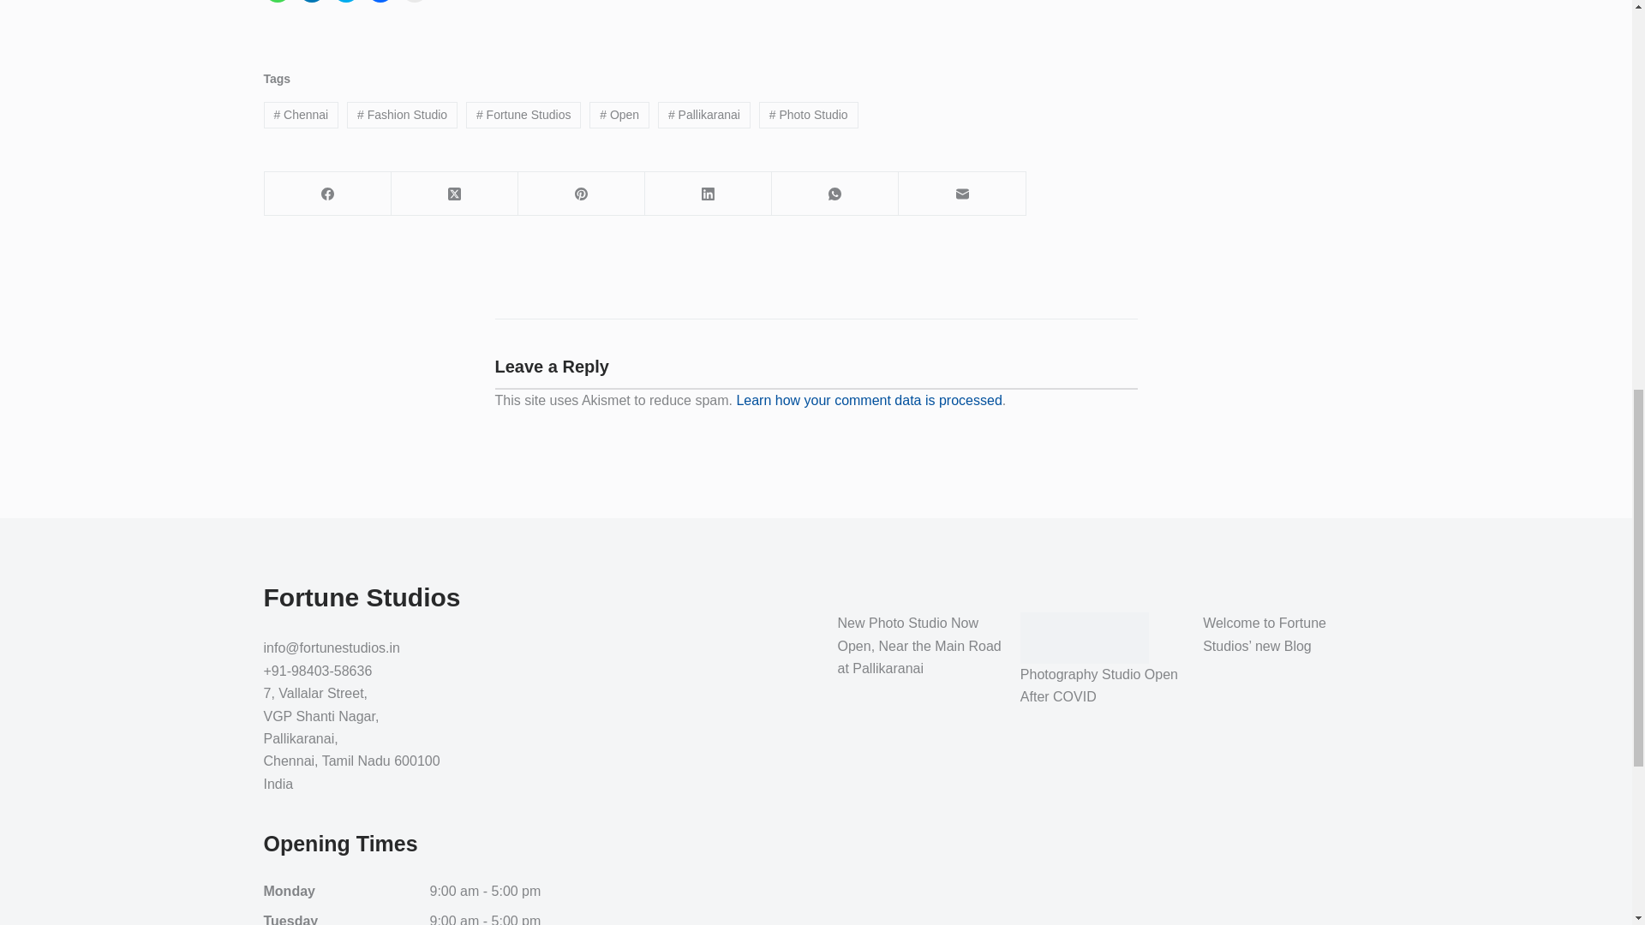 This screenshot has height=925, width=1645. Describe the element at coordinates (277, 2) in the screenshot. I see `Click to share on WhatsApp` at that location.